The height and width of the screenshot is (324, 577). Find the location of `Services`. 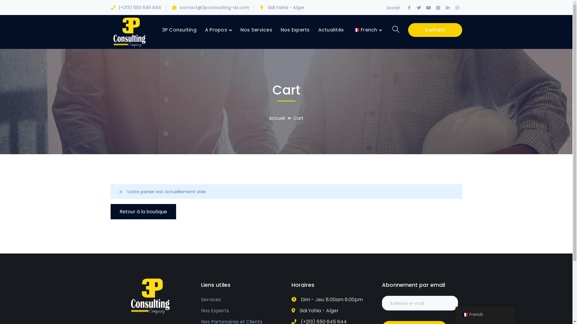

Services is located at coordinates (211, 300).